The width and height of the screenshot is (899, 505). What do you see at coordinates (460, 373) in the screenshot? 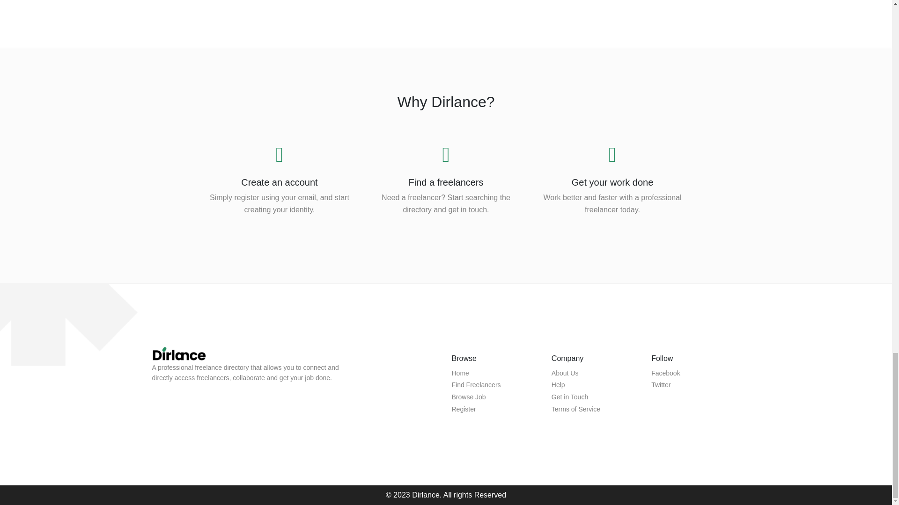
I see `Home` at bounding box center [460, 373].